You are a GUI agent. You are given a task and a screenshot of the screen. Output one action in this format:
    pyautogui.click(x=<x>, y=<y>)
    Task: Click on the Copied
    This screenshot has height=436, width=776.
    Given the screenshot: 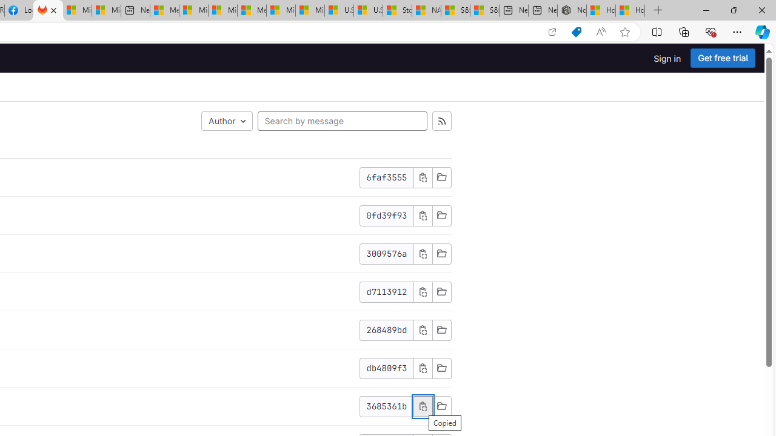 What is the action you would take?
    pyautogui.click(x=423, y=406)
    